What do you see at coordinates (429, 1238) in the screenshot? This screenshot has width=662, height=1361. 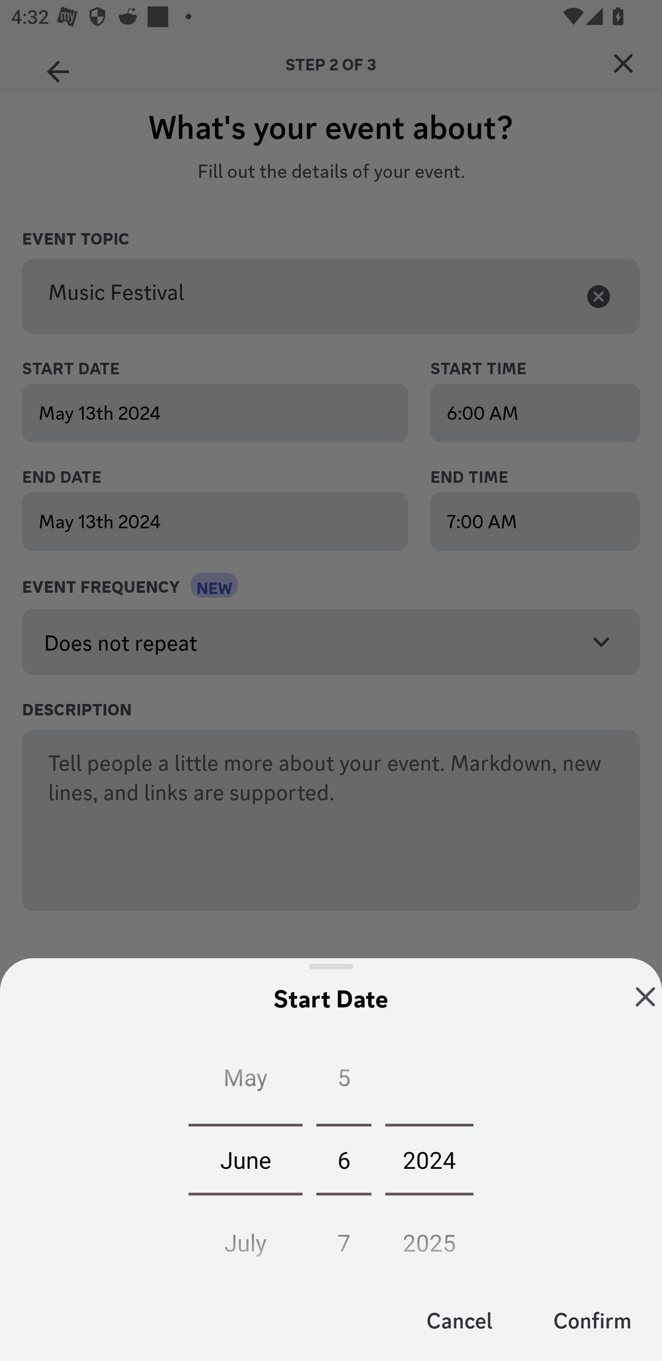 I see `2025` at bounding box center [429, 1238].